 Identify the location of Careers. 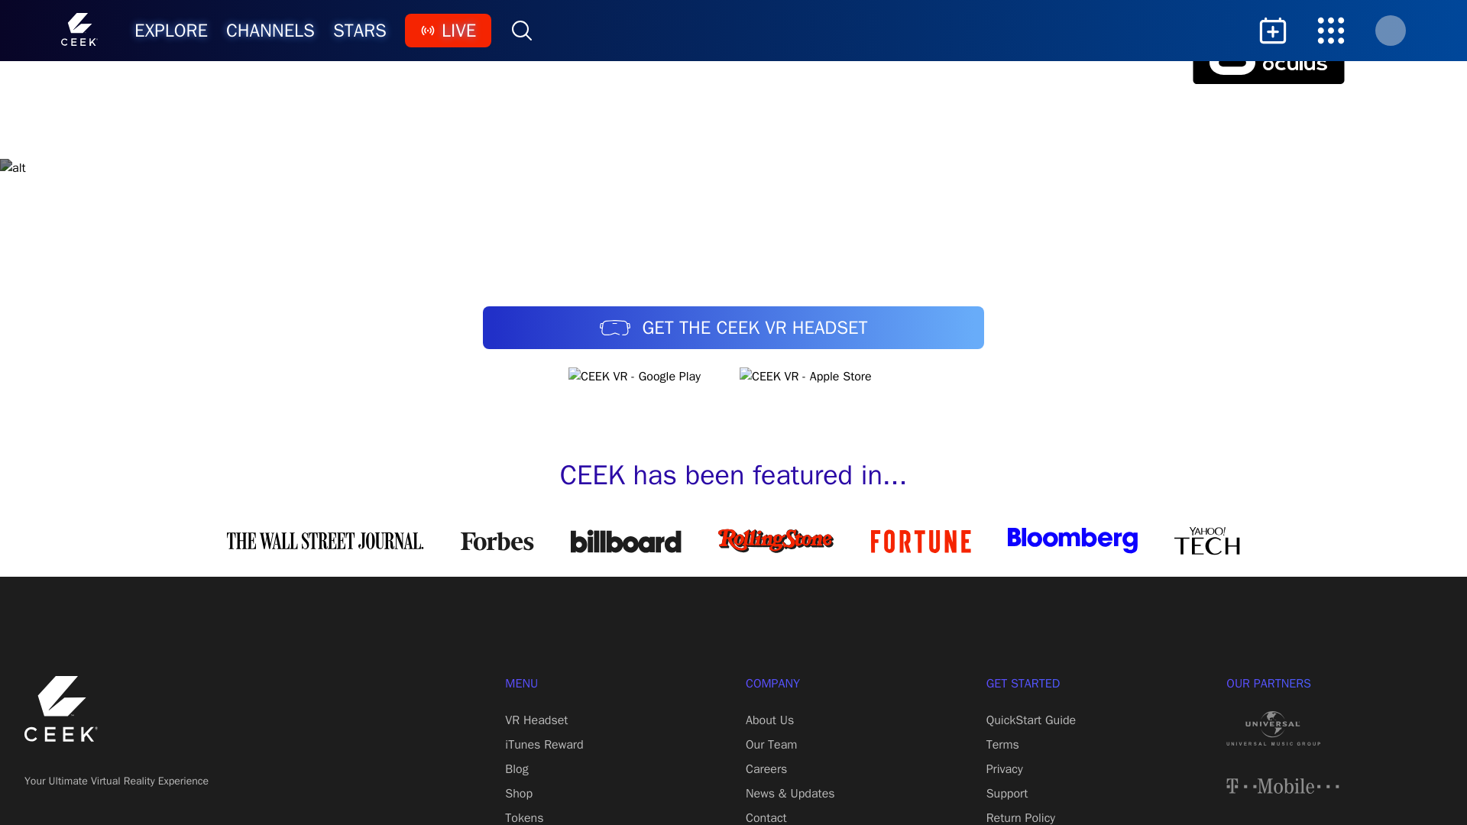
(766, 768).